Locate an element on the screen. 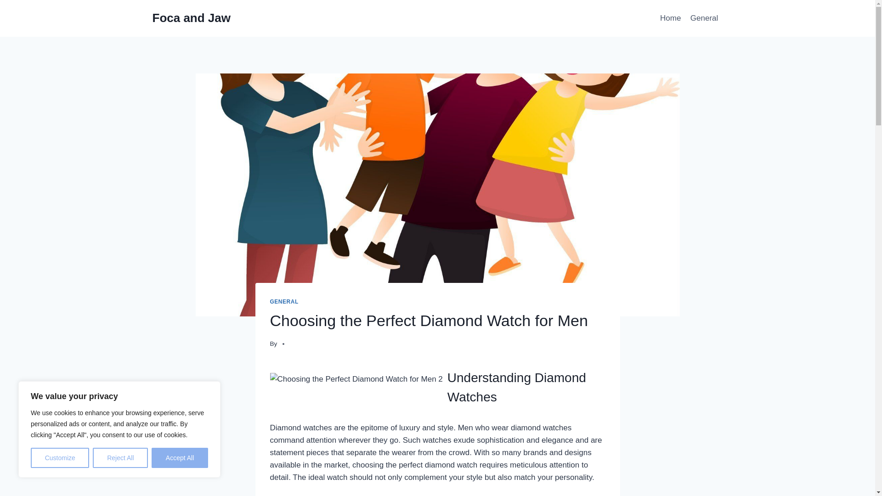 The image size is (882, 496). Home is located at coordinates (671, 18).